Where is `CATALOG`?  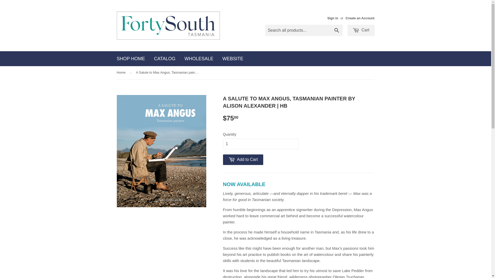
CATALOG is located at coordinates (164, 59).